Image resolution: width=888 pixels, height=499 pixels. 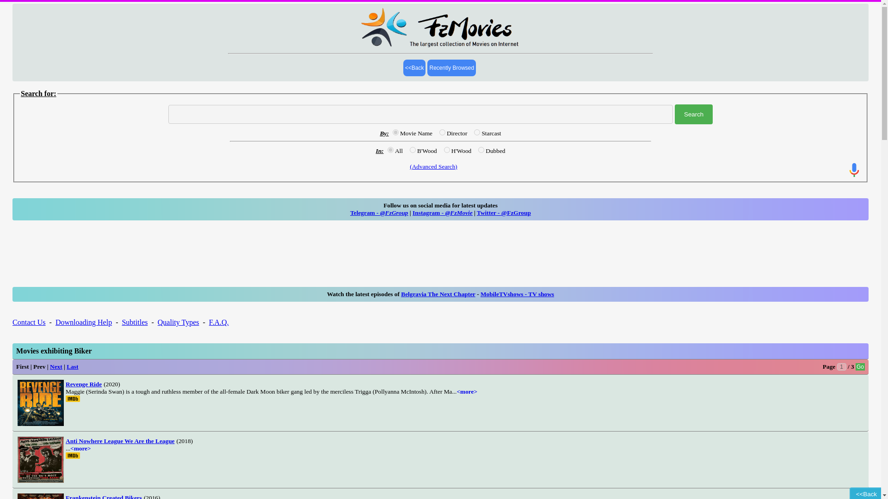 What do you see at coordinates (489, 213) in the screenshot?
I see `Twitter -` at bounding box center [489, 213].